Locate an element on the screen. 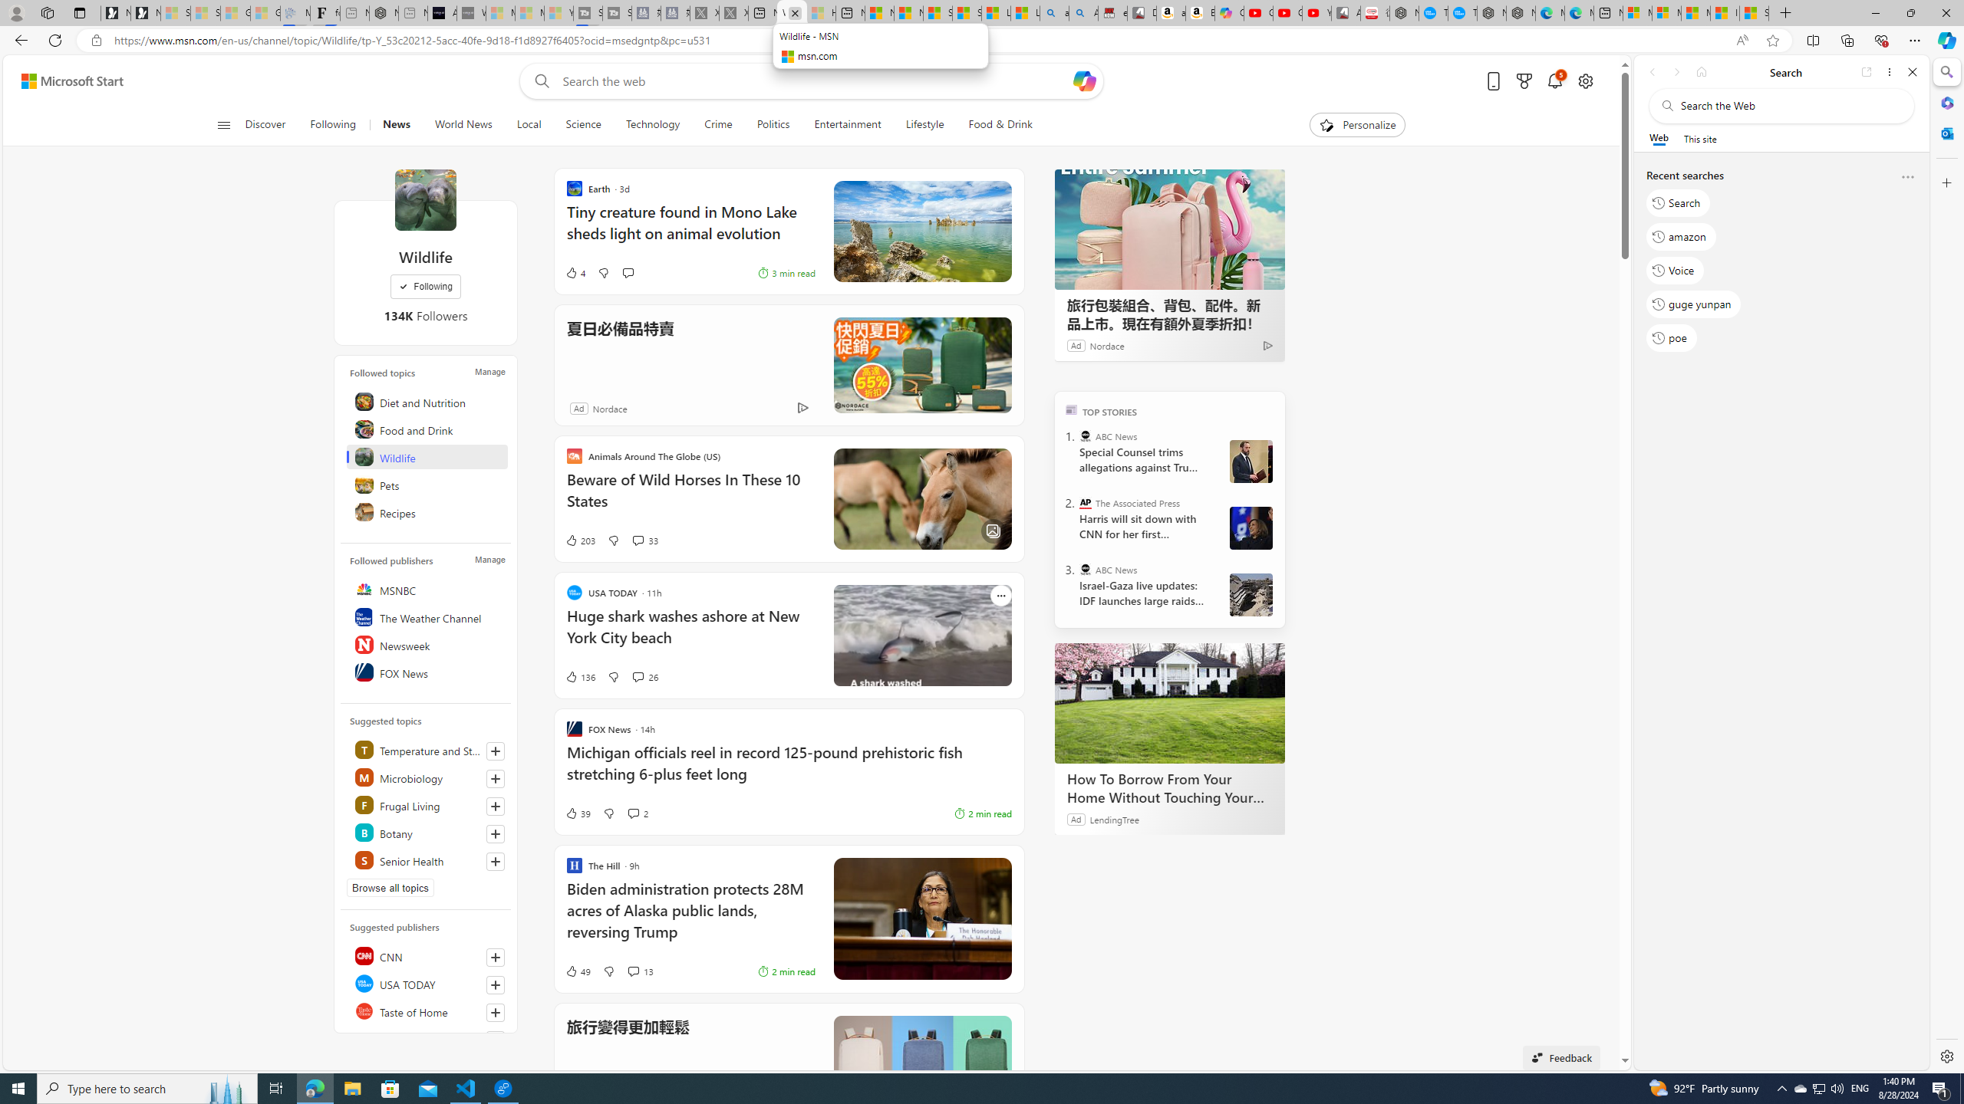 The width and height of the screenshot is (1964, 1104). 203 Like is located at coordinates (579, 540).